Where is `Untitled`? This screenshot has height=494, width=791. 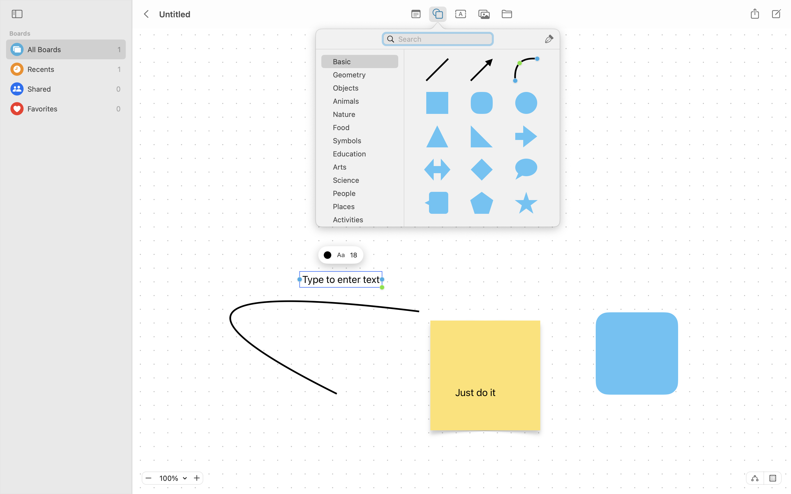 Untitled is located at coordinates (174, 14).